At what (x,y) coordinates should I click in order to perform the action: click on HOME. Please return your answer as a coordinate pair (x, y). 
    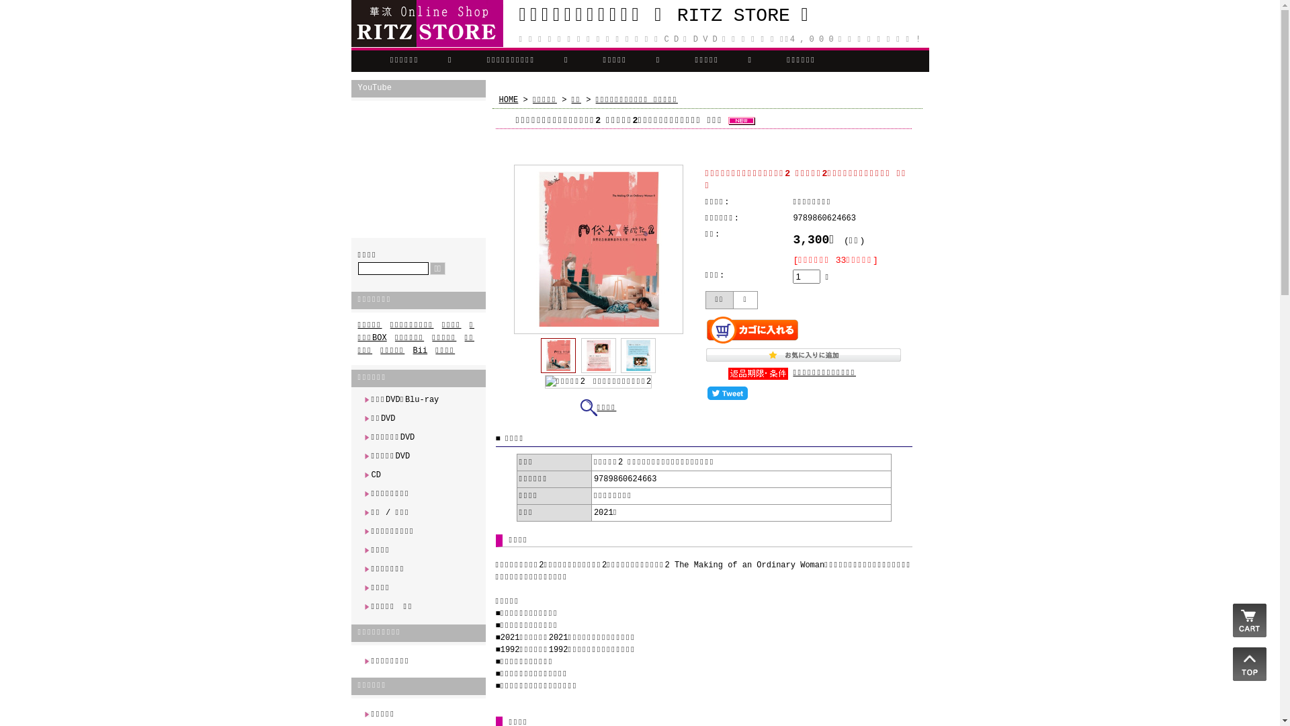
    Looking at the image, I should click on (508, 99).